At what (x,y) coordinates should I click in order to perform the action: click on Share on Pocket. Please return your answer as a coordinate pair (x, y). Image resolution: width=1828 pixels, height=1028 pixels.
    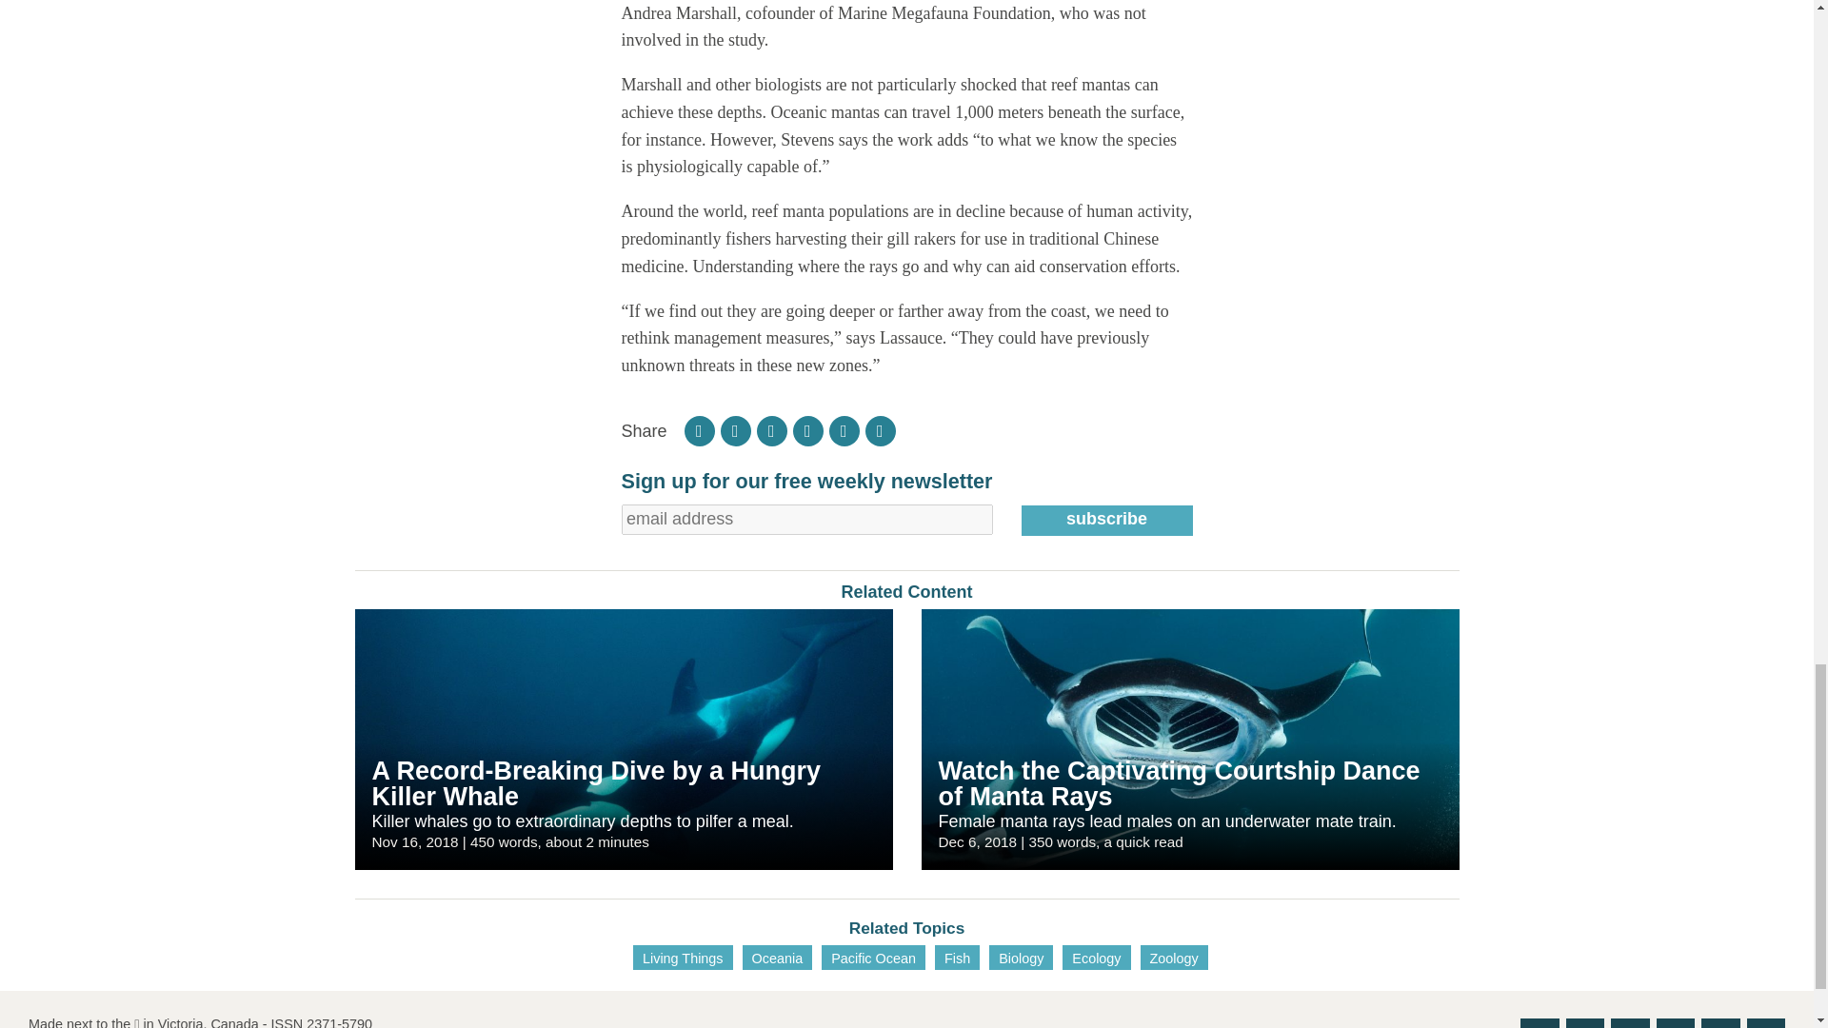
    Looking at the image, I should click on (808, 430).